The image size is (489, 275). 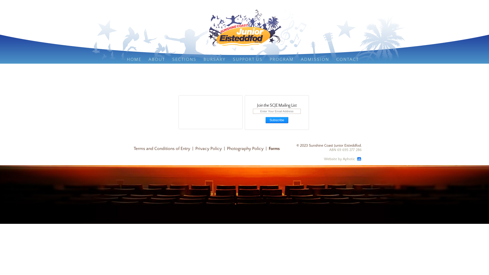 I want to click on HOME, so click(x=134, y=60).